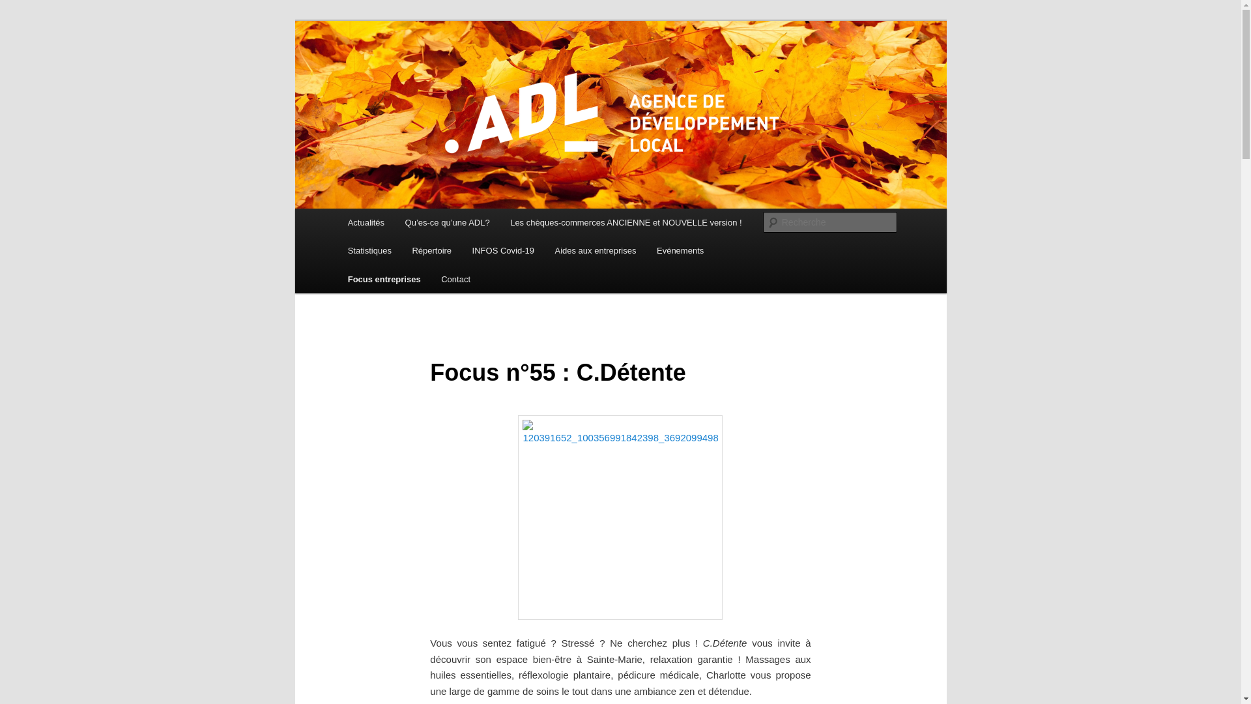 This screenshot has height=704, width=1251. Describe the element at coordinates (370, 250) in the screenshot. I see `Statistiques` at that location.